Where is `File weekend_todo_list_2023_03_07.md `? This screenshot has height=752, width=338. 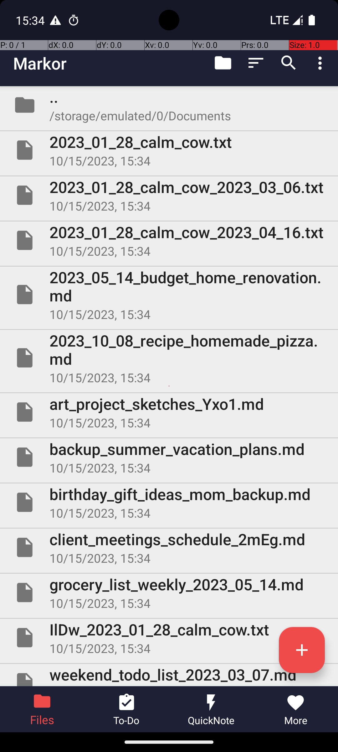 File weekend_todo_list_2023_03_07.md  is located at coordinates (169, 675).